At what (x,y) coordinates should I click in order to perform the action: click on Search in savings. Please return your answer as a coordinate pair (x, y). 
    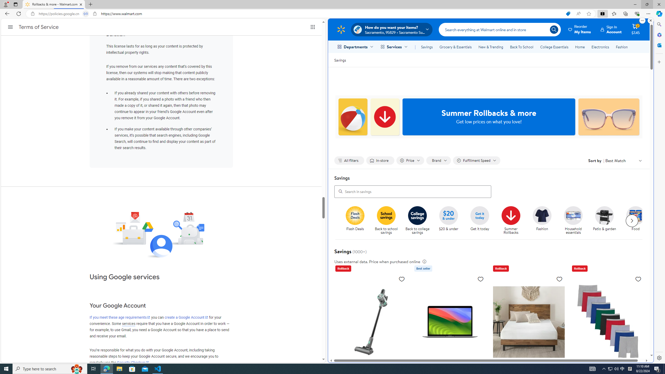
    Looking at the image, I should click on (413, 191).